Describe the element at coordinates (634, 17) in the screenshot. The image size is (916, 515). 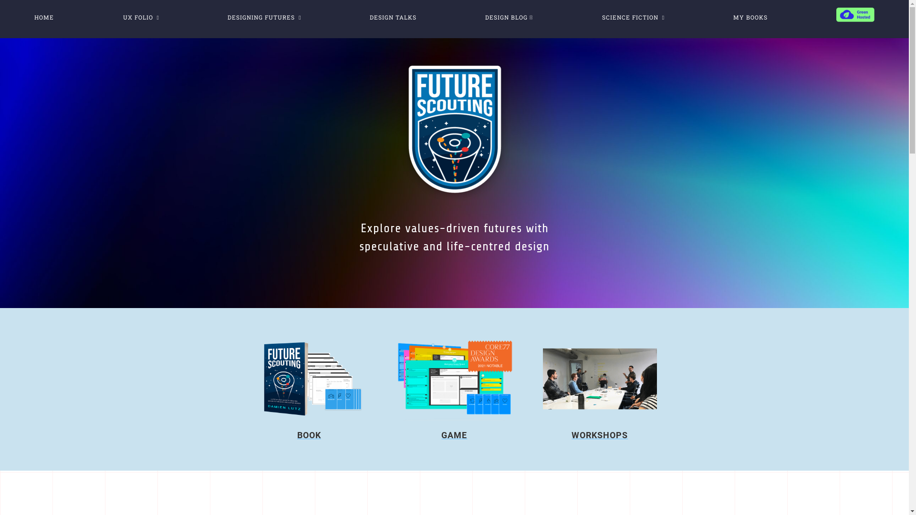
I see `SCIENCE FICTION` at that location.